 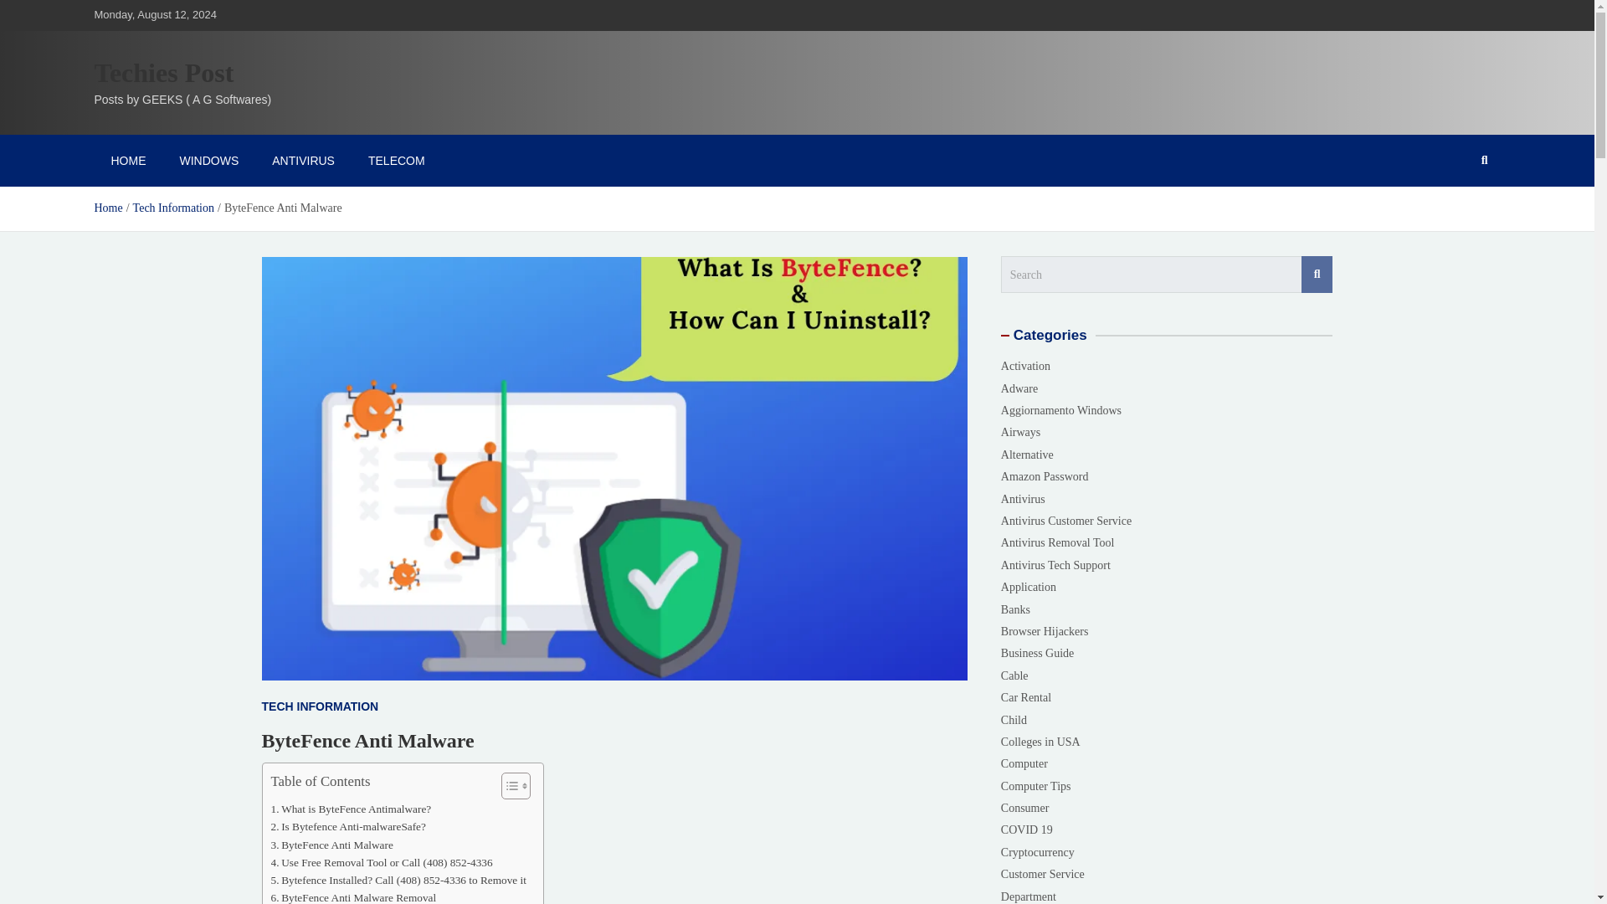 What do you see at coordinates (1019, 388) in the screenshot?
I see `Adware` at bounding box center [1019, 388].